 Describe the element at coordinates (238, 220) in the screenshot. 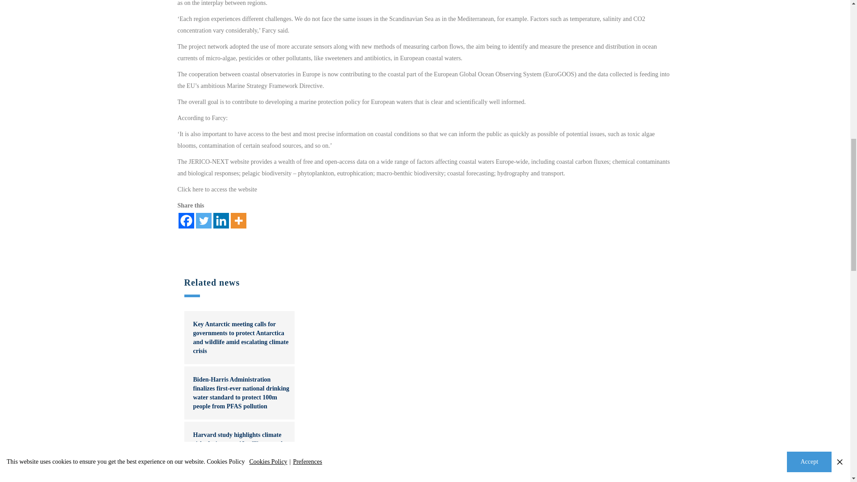

I see `More` at that location.